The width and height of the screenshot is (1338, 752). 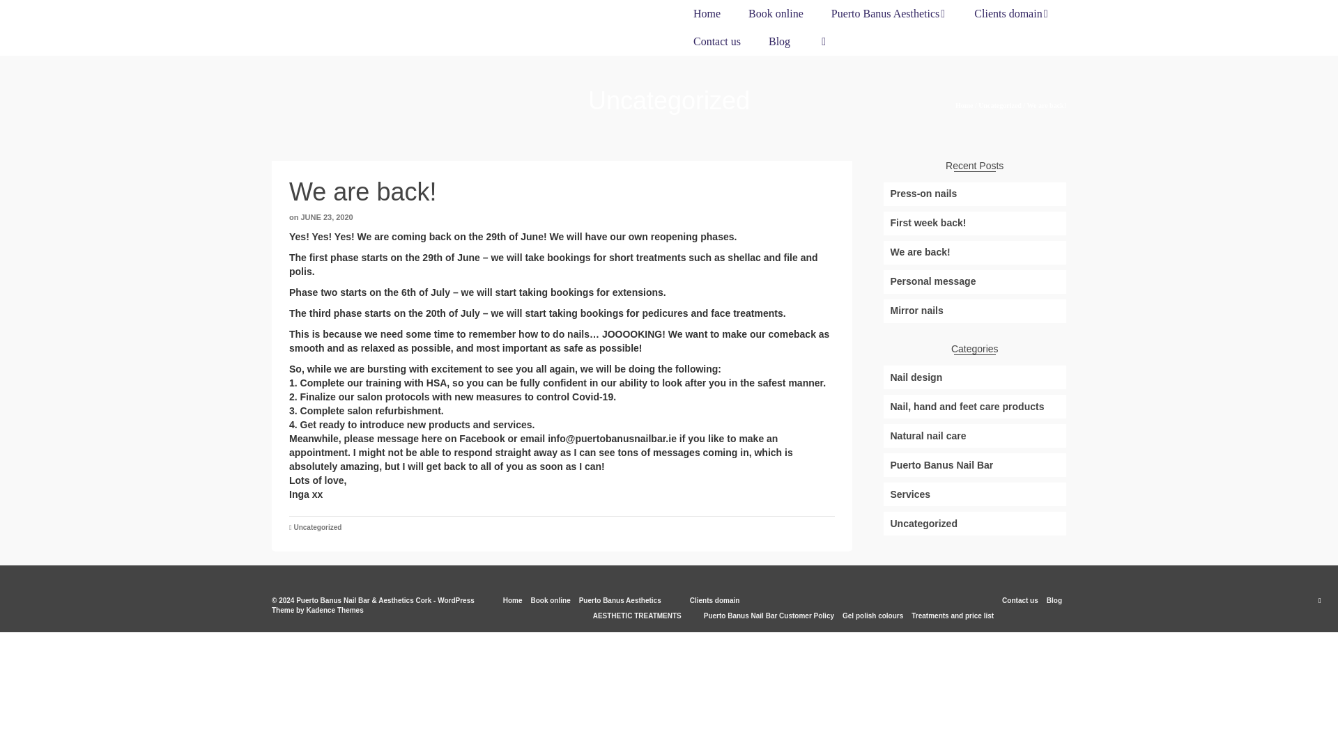 I want to click on First week back!, so click(x=974, y=223).